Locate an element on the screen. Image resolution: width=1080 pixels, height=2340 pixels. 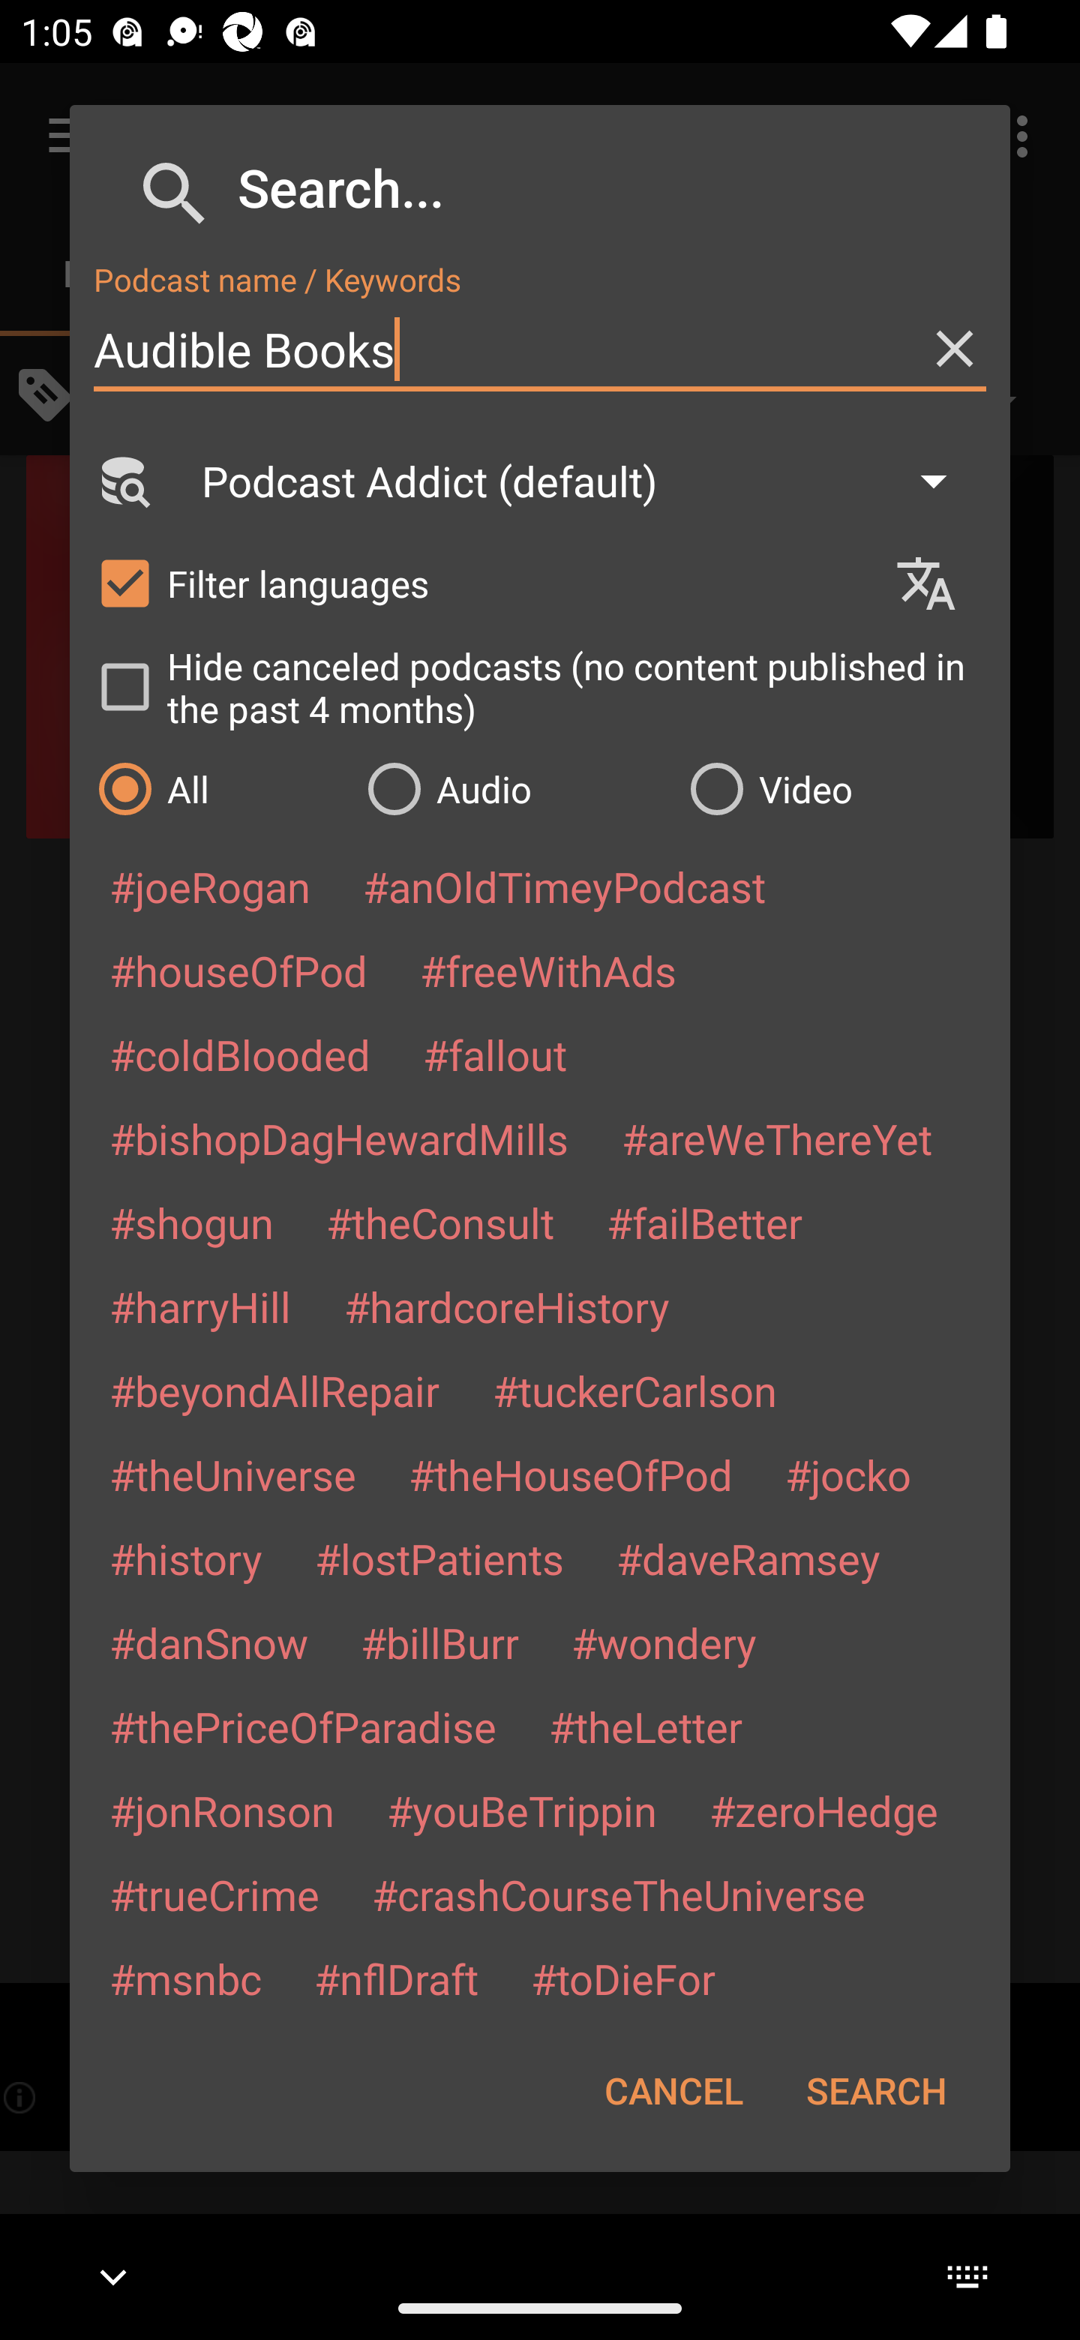
#bishopDagHewardMills is located at coordinates (339, 1138).